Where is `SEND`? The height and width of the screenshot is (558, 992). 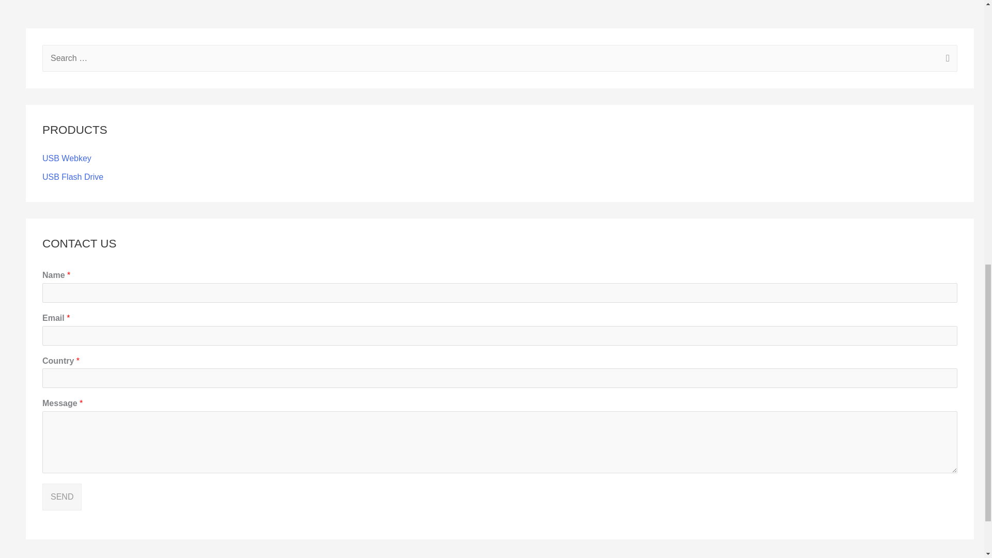 SEND is located at coordinates (62, 497).